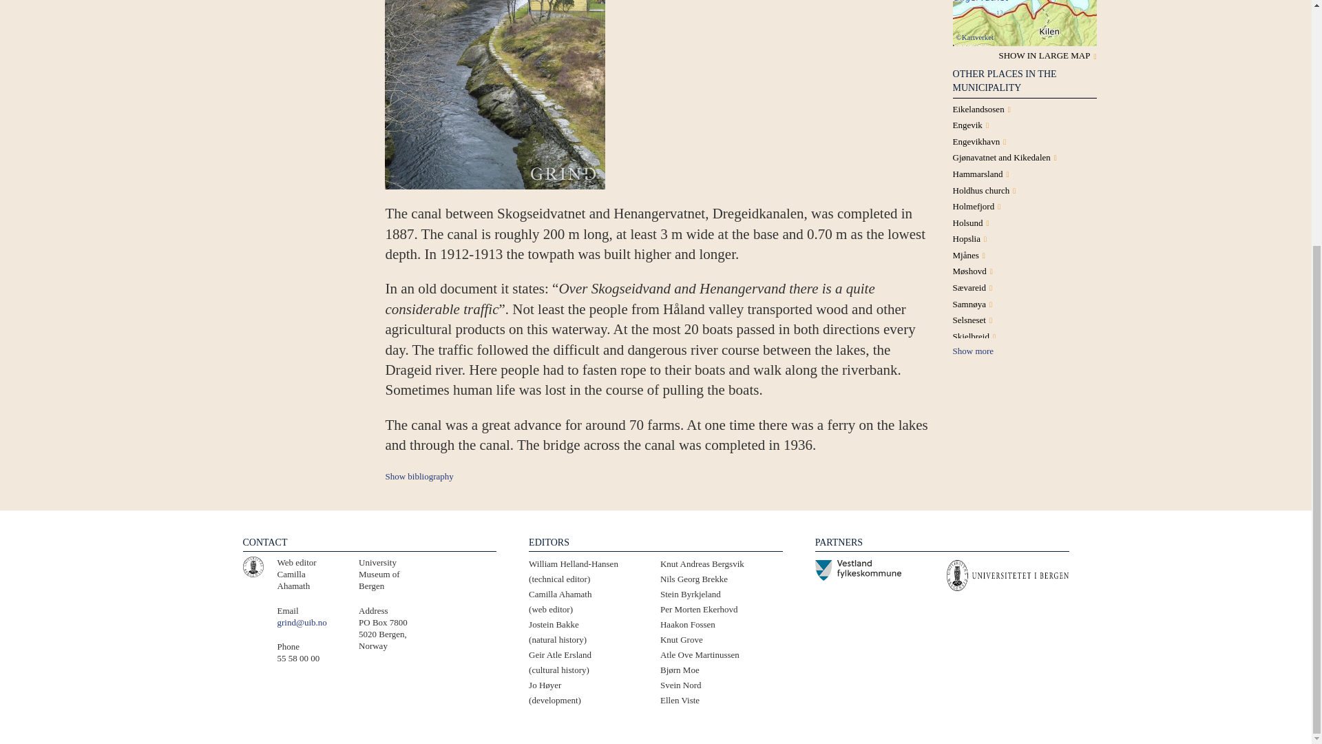 This screenshot has width=1322, height=744. Describe the element at coordinates (976, 141) in the screenshot. I see `Engevikhavn` at that location.